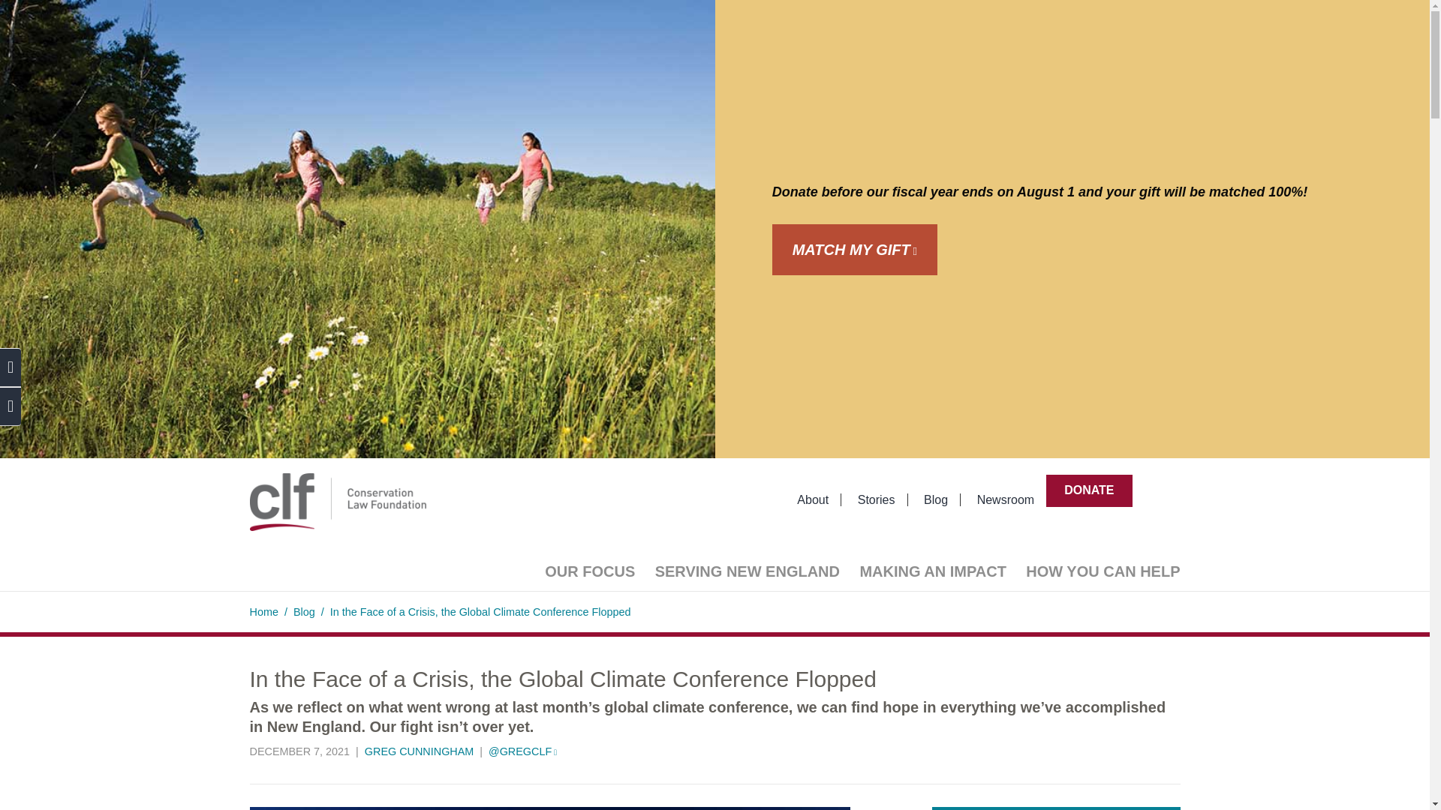 This screenshot has height=810, width=1441. I want to click on DONATE, so click(1088, 490).